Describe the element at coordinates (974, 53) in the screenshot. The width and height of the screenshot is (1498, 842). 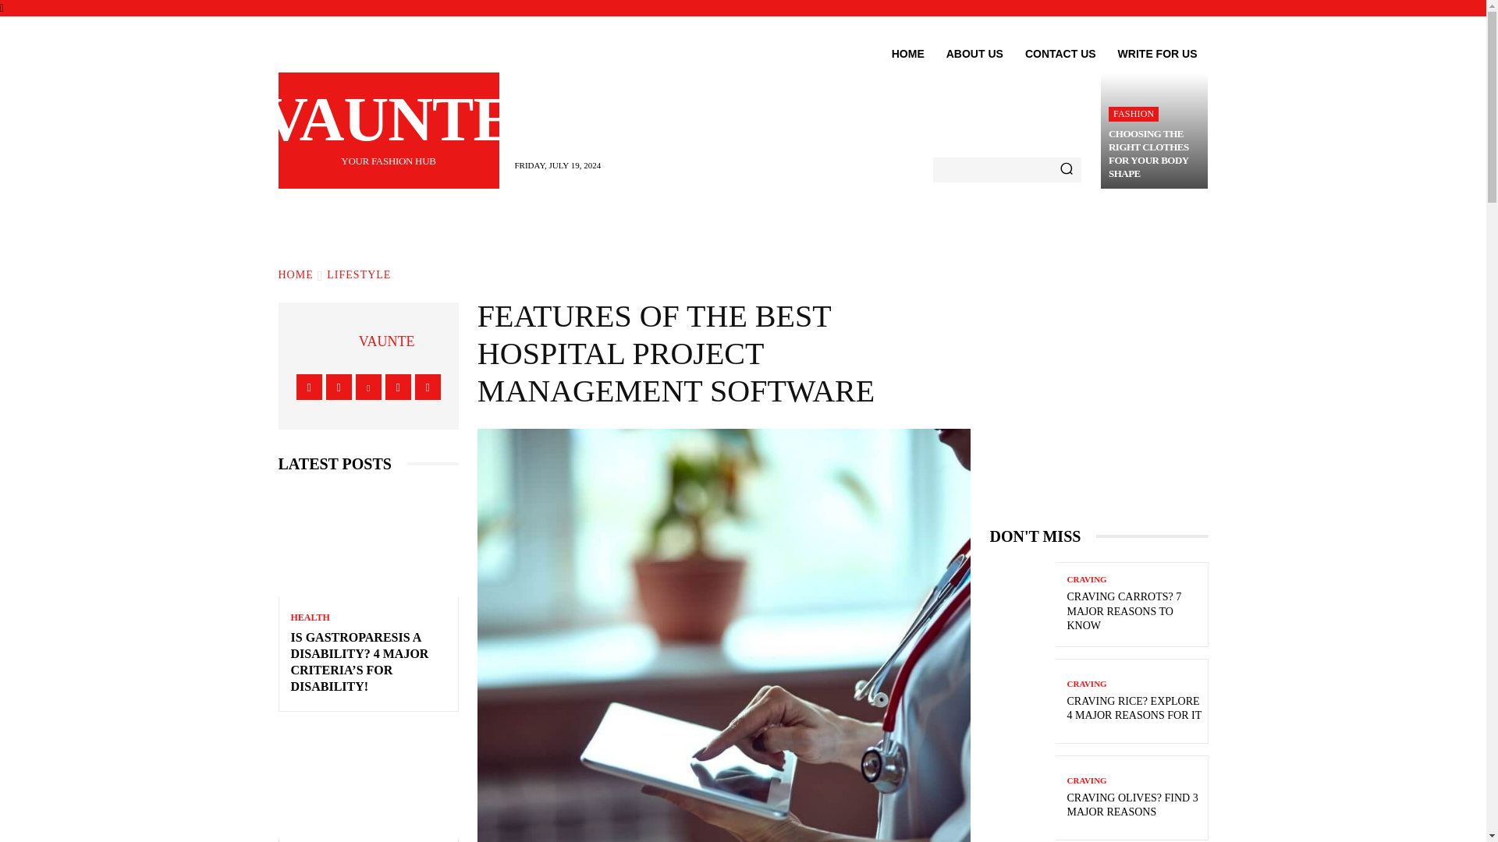
I see `ABOUT US` at that location.